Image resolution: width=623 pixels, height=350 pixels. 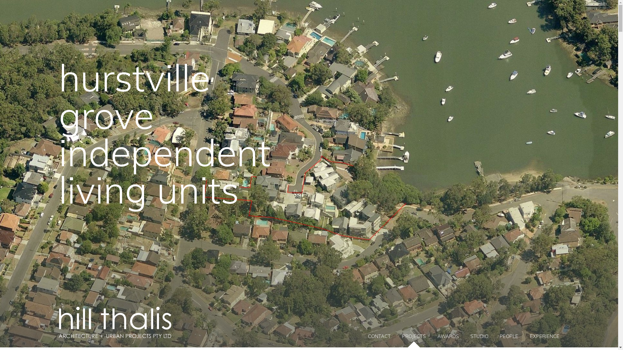 I want to click on CONTACT, so click(x=379, y=336).